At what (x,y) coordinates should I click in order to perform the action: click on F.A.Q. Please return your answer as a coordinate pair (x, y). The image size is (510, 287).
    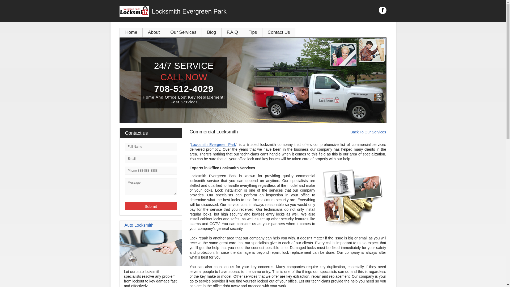
    Looking at the image, I should click on (233, 32).